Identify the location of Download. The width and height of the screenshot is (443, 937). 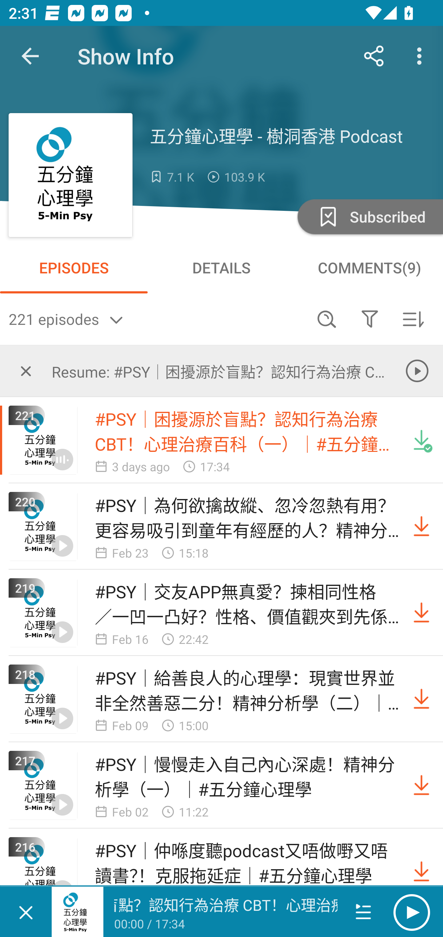
(421, 871).